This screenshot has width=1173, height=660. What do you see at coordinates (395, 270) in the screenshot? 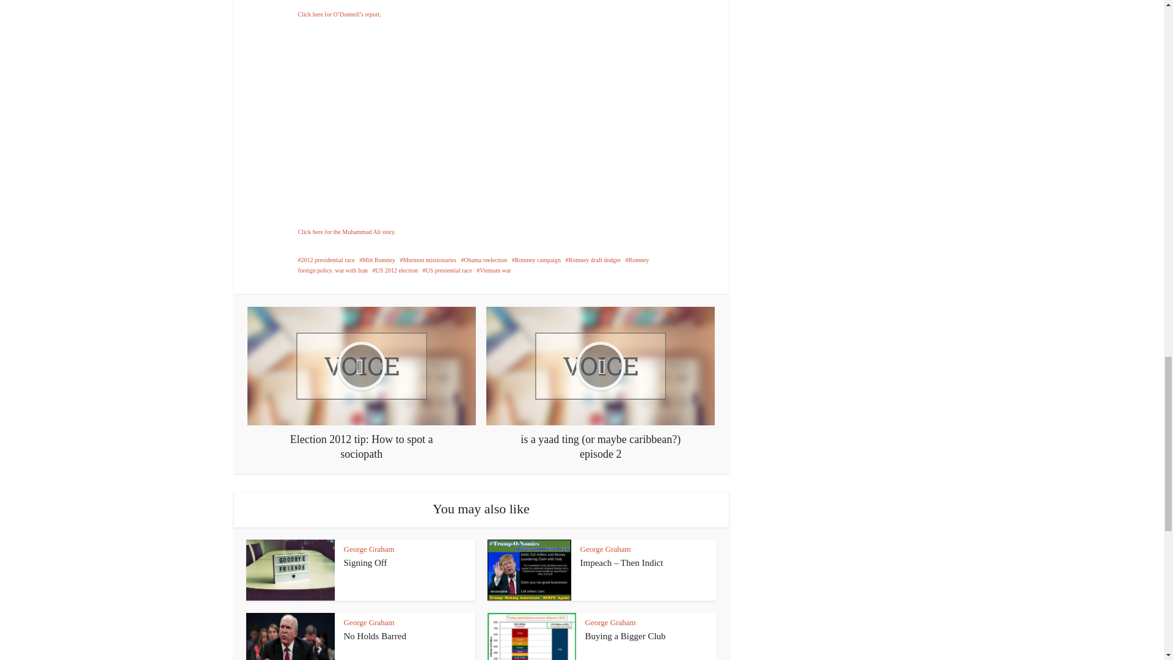
I see `US 2012 election` at bounding box center [395, 270].